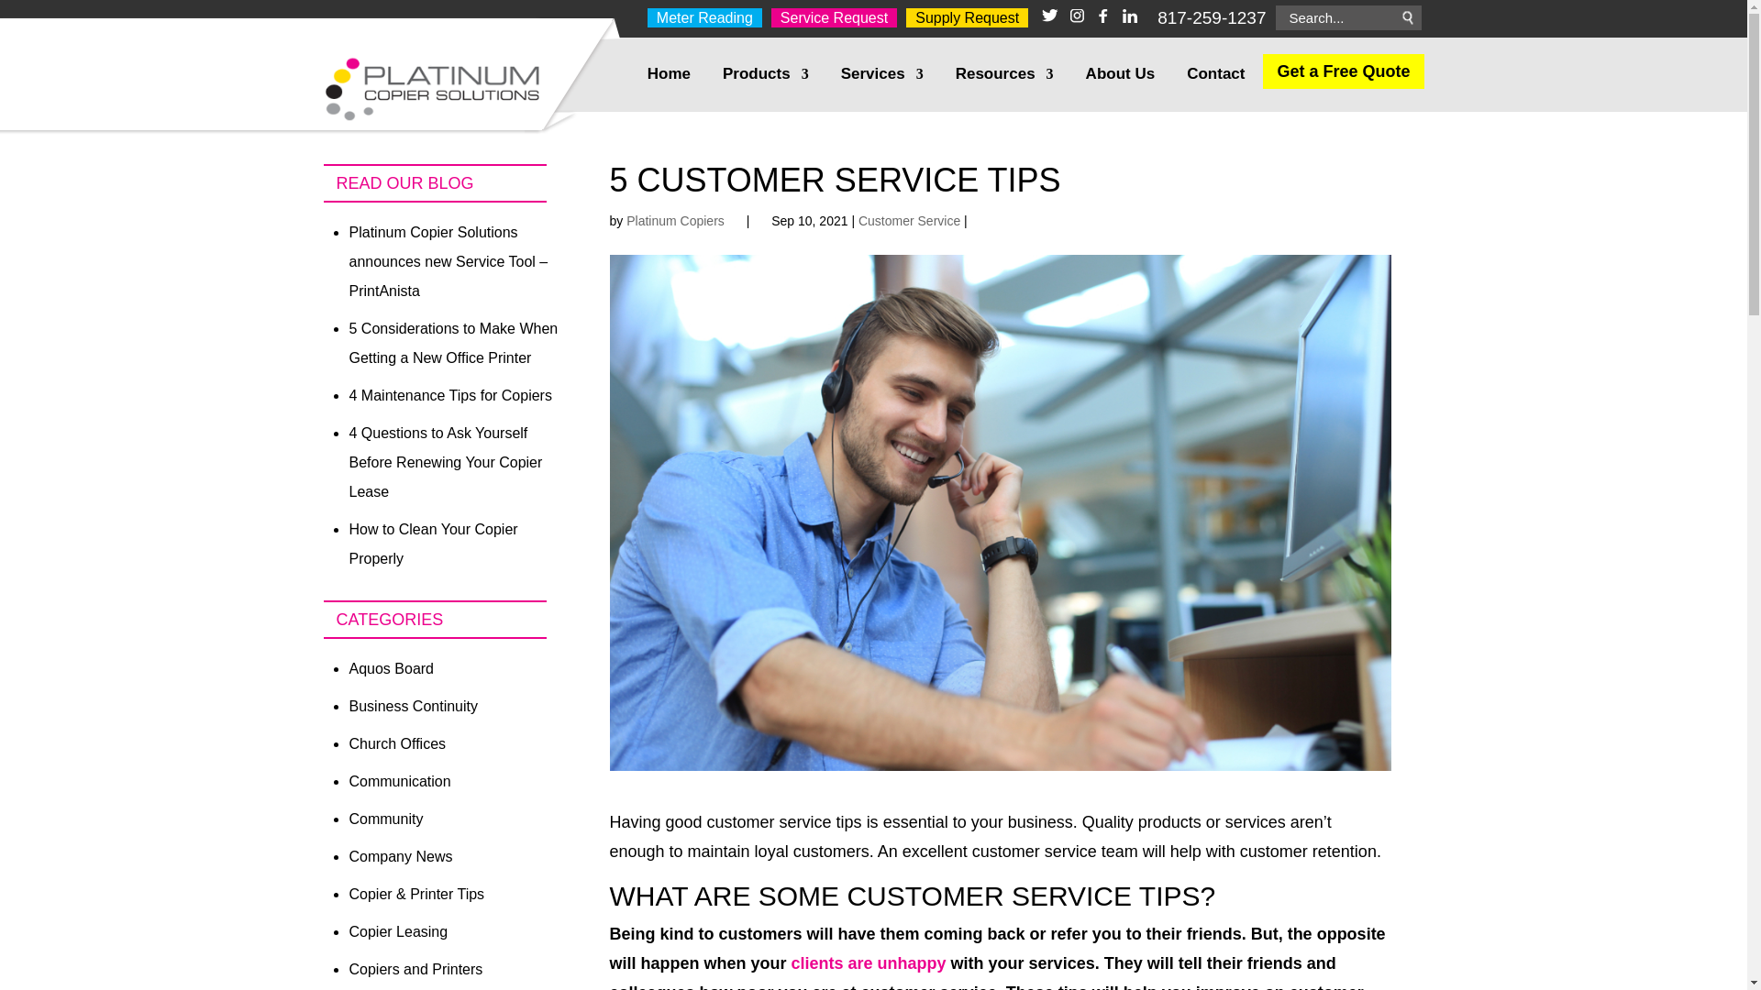  Describe the element at coordinates (1130, 17) in the screenshot. I see `linkdin` at that location.